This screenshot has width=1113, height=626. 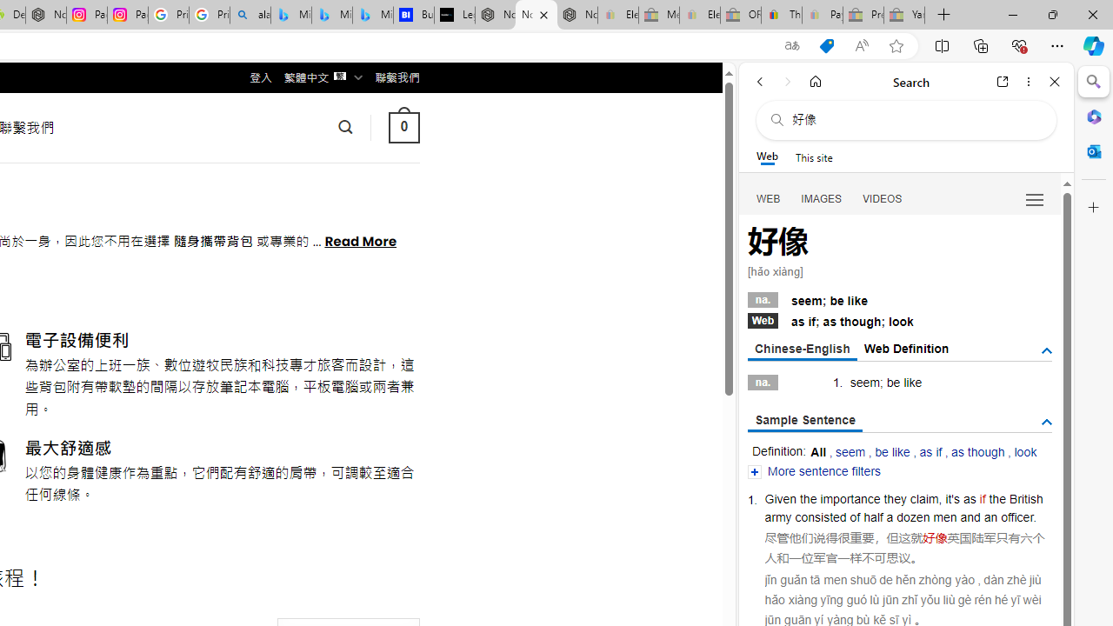 What do you see at coordinates (1035, 198) in the screenshot?
I see `Preferences` at bounding box center [1035, 198].